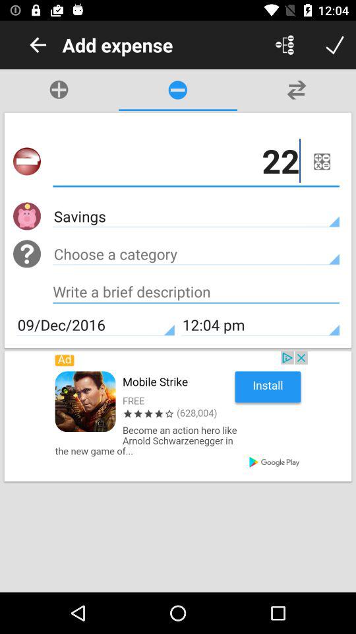  I want to click on menu button, so click(322, 161).